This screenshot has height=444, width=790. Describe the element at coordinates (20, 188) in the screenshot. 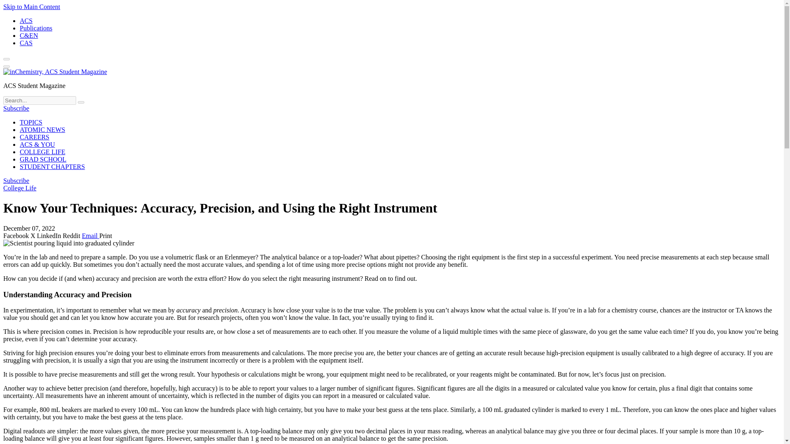

I see `College Life` at that location.